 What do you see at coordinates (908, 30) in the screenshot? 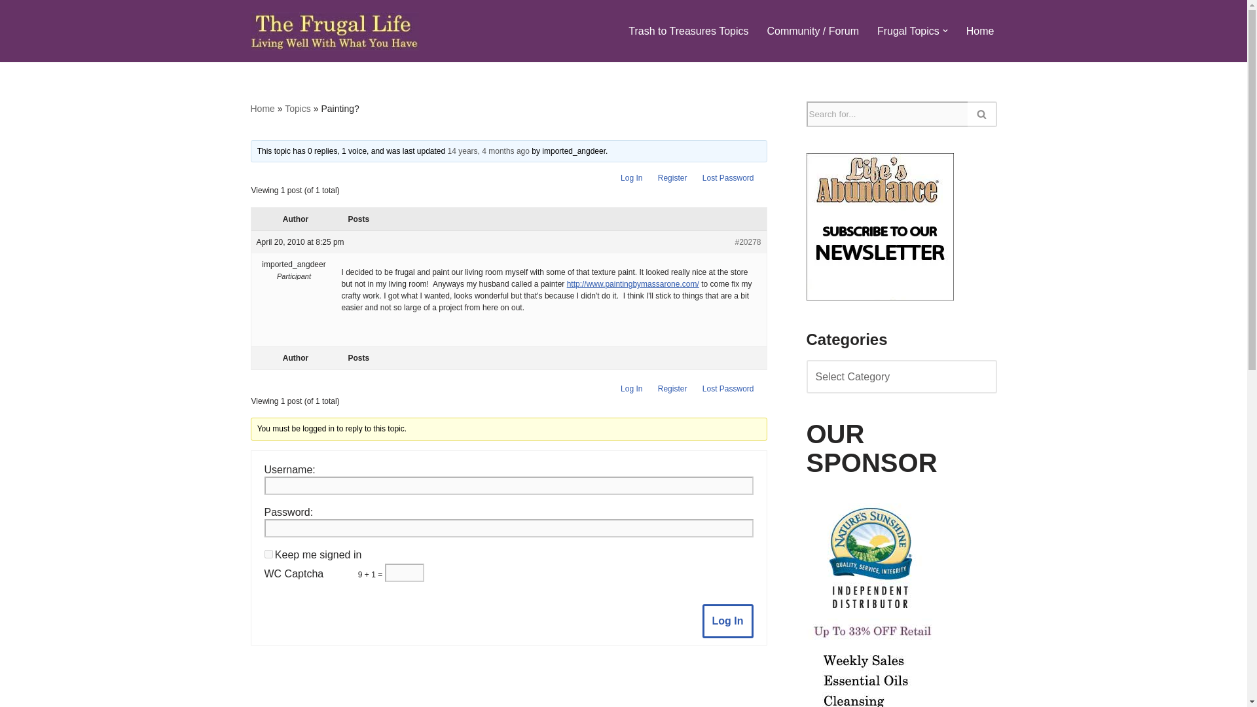
I see `Frugal Topics` at bounding box center [908, 30].